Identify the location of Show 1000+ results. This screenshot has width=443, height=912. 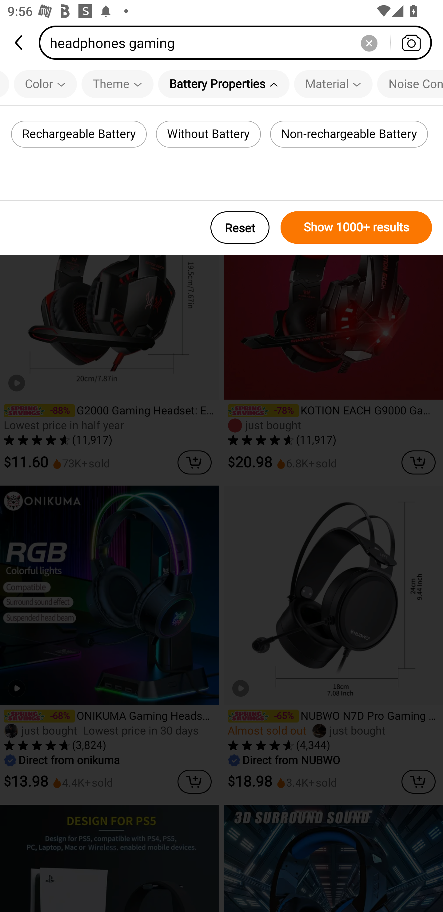
(356, 227).